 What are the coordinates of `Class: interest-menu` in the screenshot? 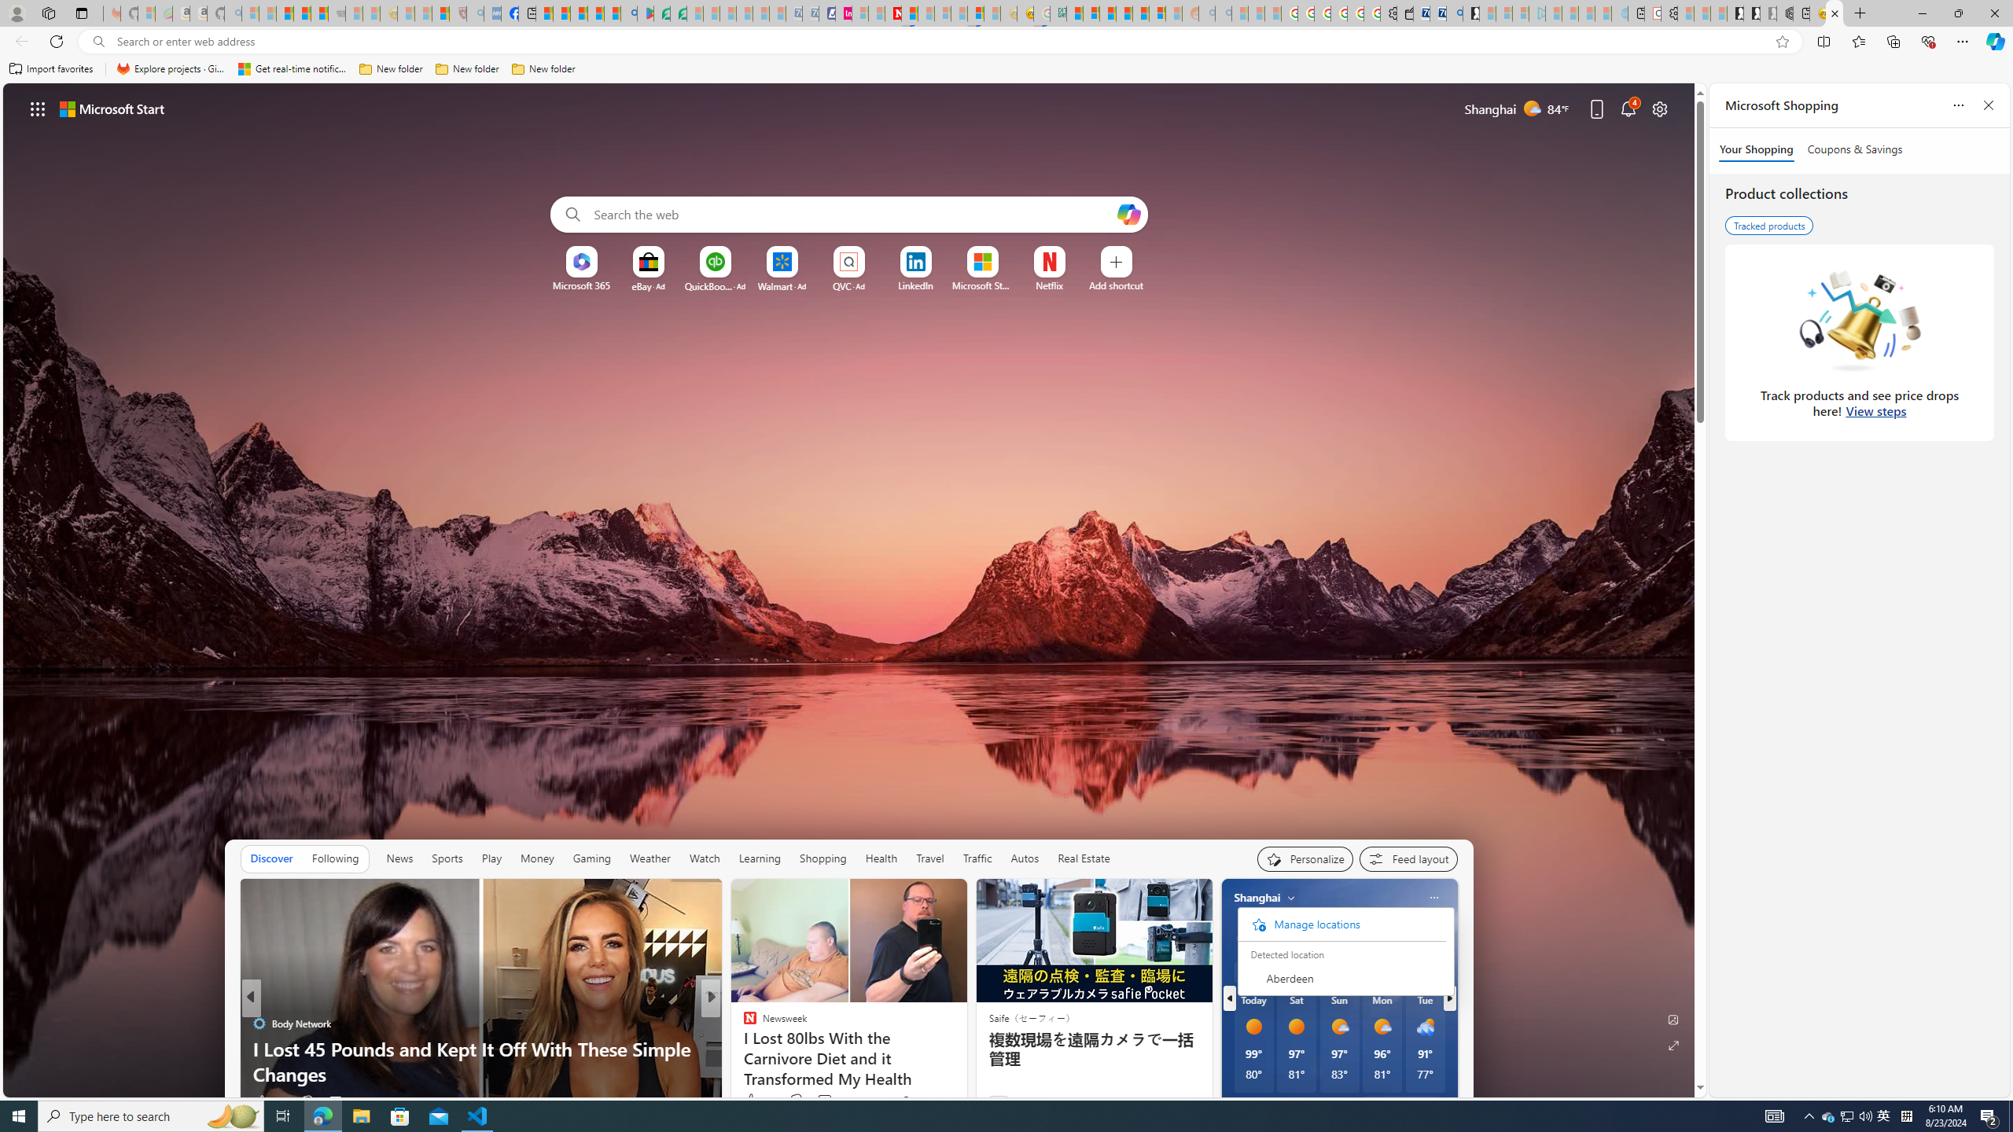 It's located at (1341, 978).